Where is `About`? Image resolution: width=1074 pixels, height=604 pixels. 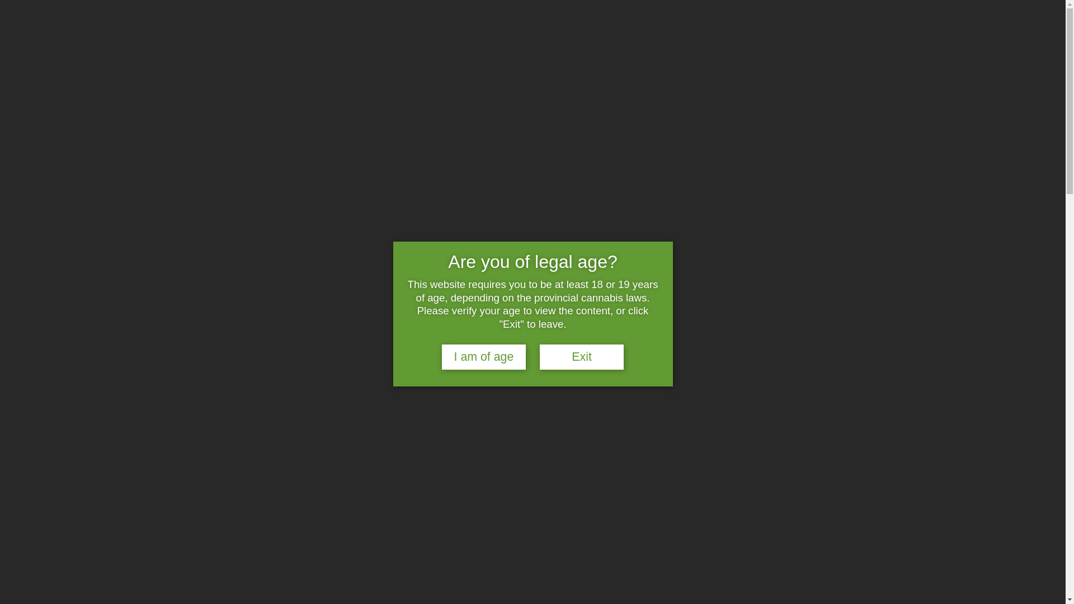
About is located at coordinates (655, 48).